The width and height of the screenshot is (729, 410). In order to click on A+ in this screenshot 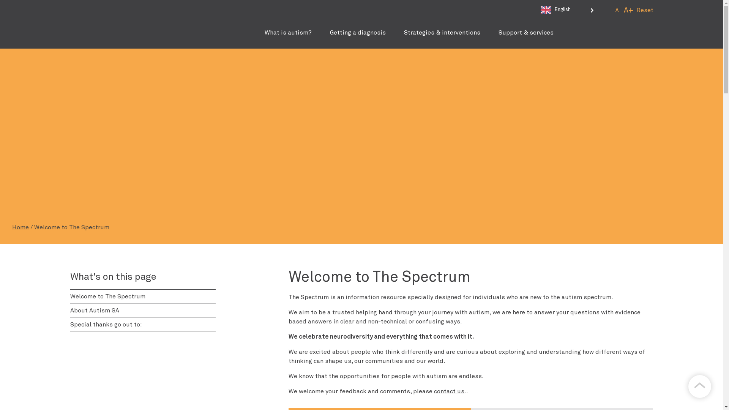, I will do `click(628, 10)`.